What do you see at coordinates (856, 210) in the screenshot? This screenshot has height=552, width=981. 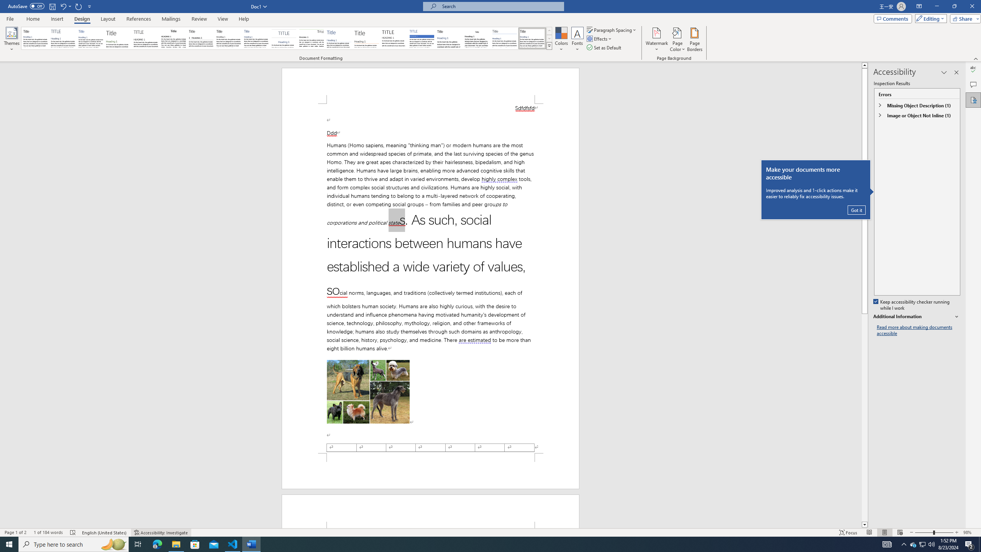 I see `Got it` at bounding box center [856, 210].